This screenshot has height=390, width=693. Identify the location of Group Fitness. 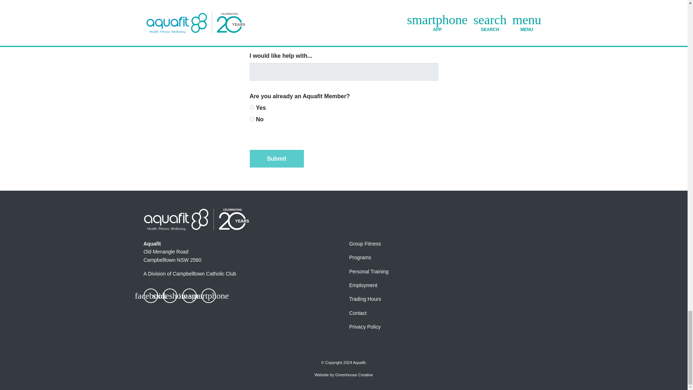
(365, 243).